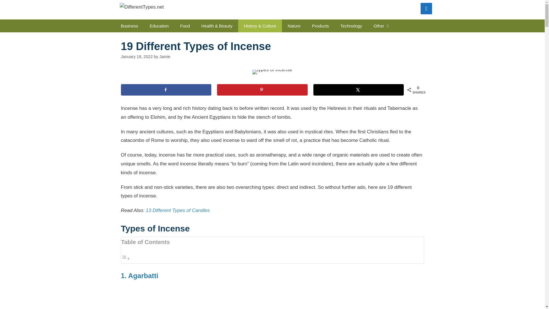 This screenshot has width=549, height=309. I want to click on Other, so click(382, 26).